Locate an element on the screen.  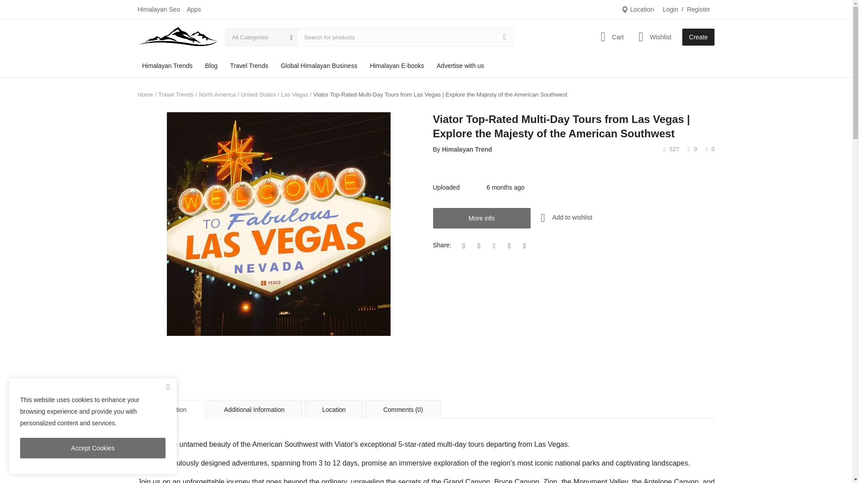
Login is located at coordinates (670, 9).